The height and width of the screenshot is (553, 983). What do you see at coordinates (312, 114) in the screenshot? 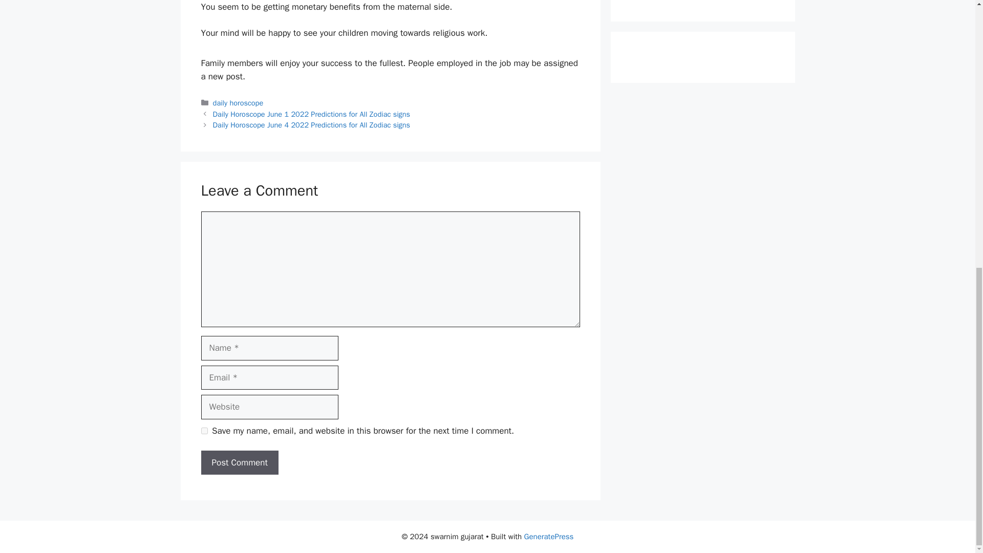
I see `Daily Horoscope June 1 2022 Predictions for All Zodiac signs` at bounding box center [312, 114].